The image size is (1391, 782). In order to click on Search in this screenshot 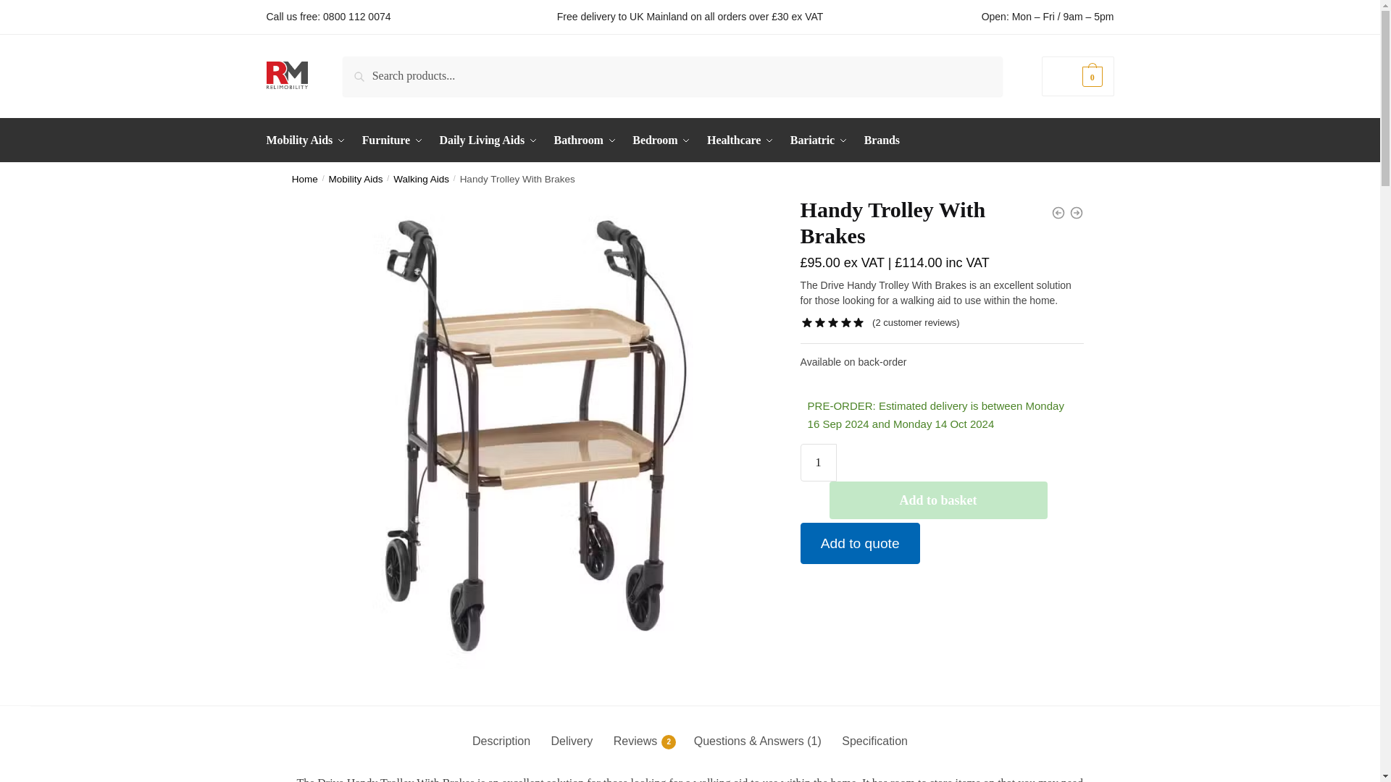, I will do `click(362, 66)`.